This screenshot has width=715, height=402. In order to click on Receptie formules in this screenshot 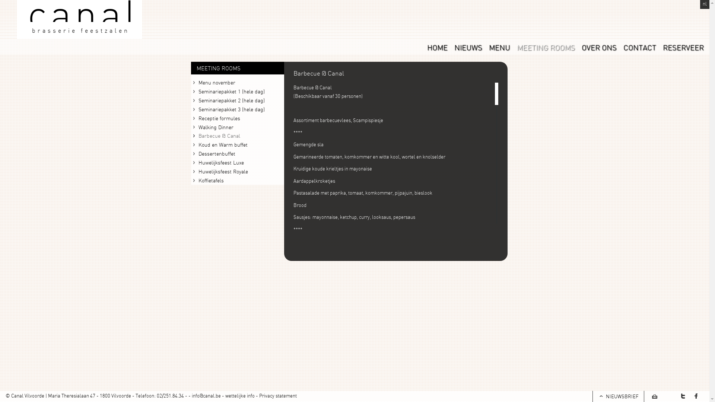, I will do `click(237, 118)`.